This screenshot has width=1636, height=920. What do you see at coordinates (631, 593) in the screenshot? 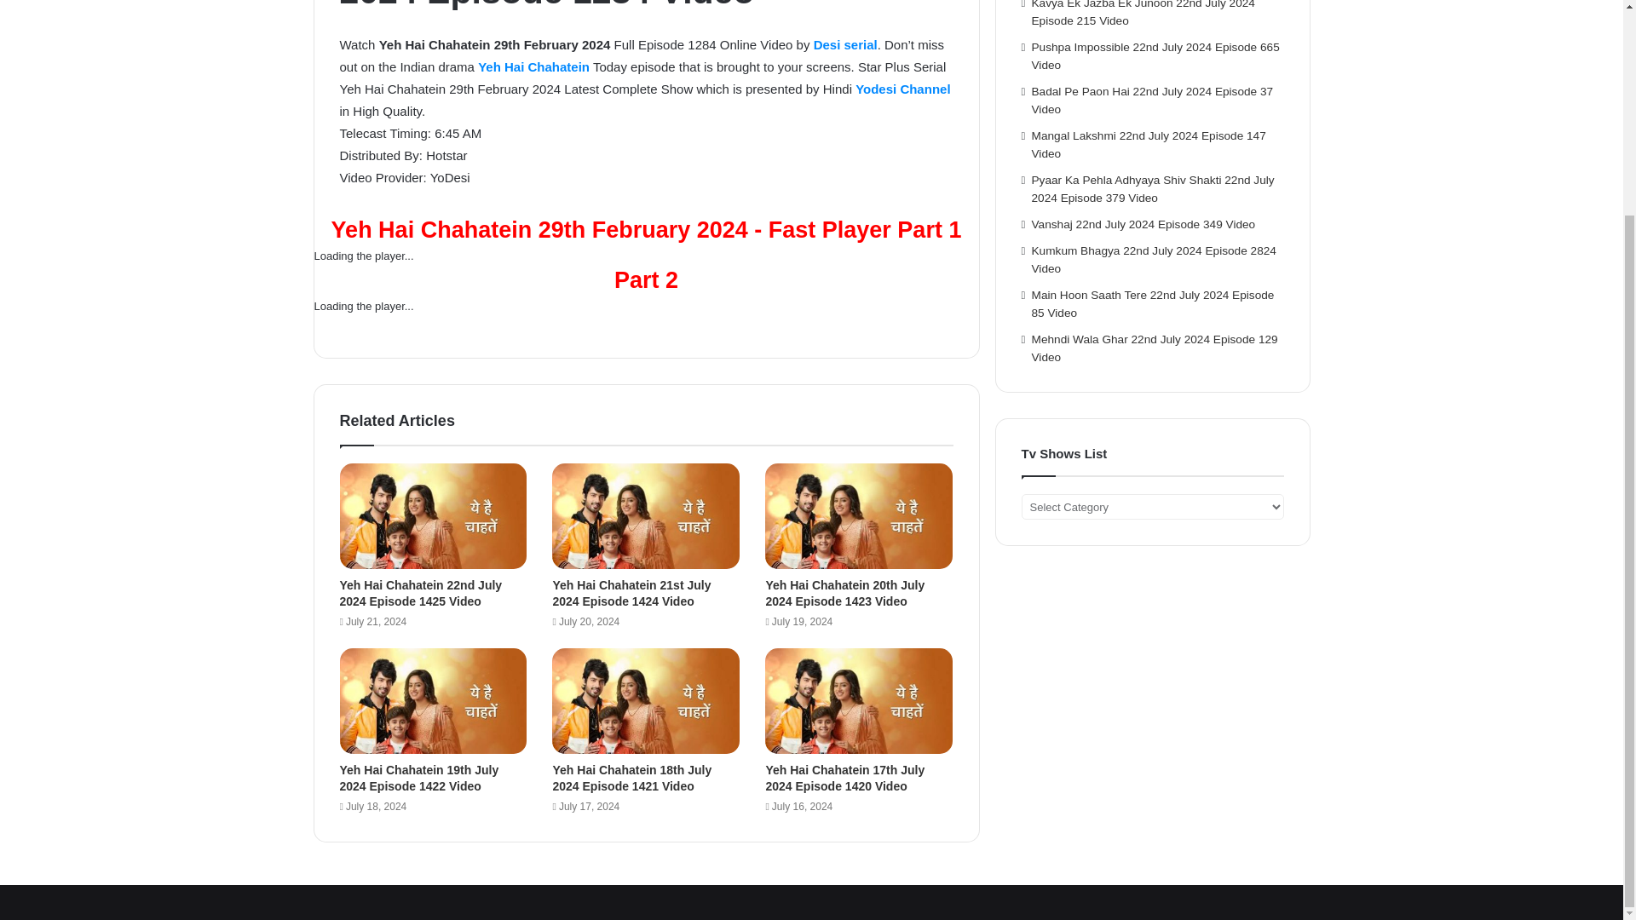
I see `Yeh Hai Chahatein 21st July 2024 Episode 1424 Video` at bounding box center [631, 593].